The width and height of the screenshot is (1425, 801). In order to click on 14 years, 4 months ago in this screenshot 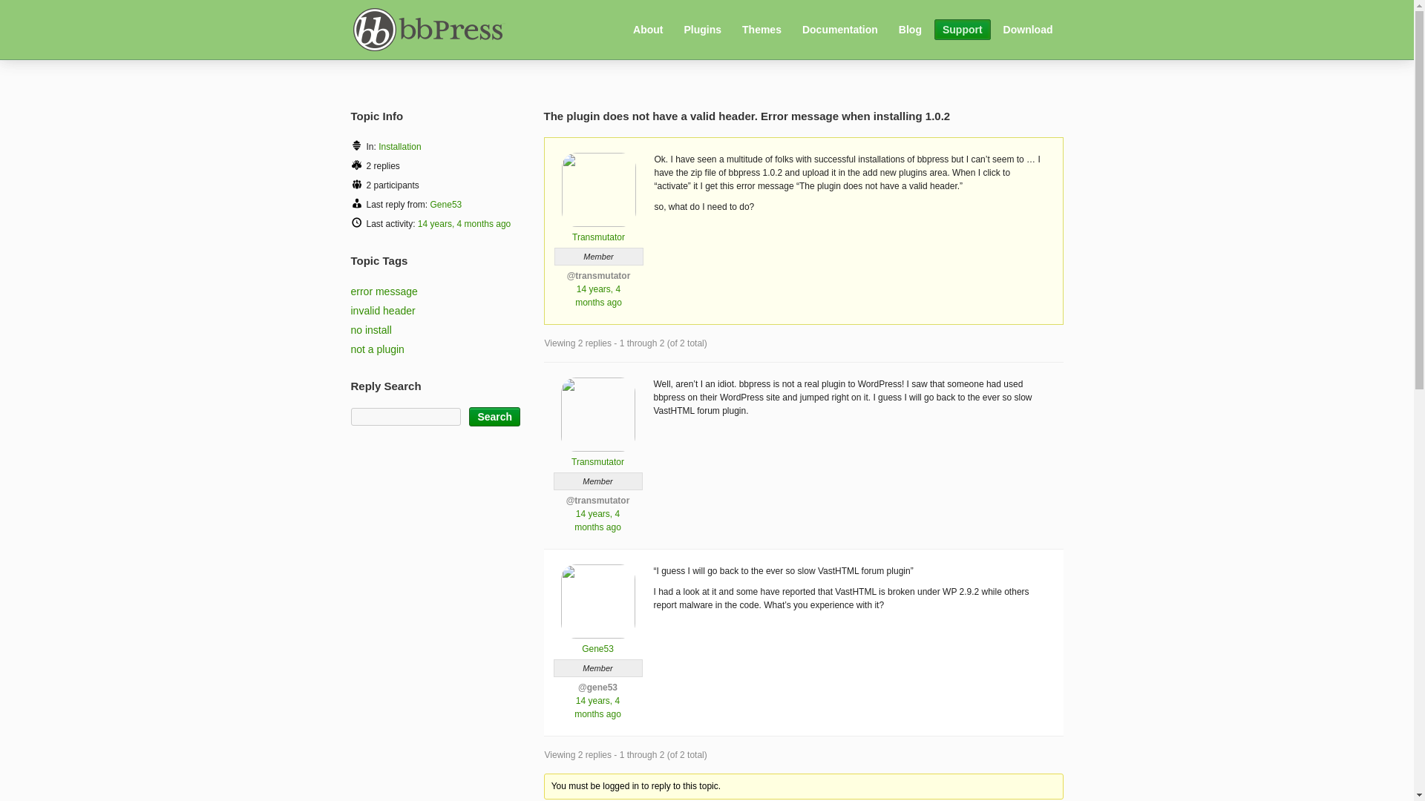, I will do `click(463, 223)`.